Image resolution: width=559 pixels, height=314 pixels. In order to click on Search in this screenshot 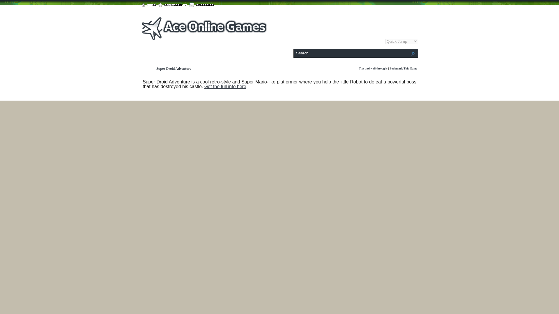, I will do `click(353, 53)`.